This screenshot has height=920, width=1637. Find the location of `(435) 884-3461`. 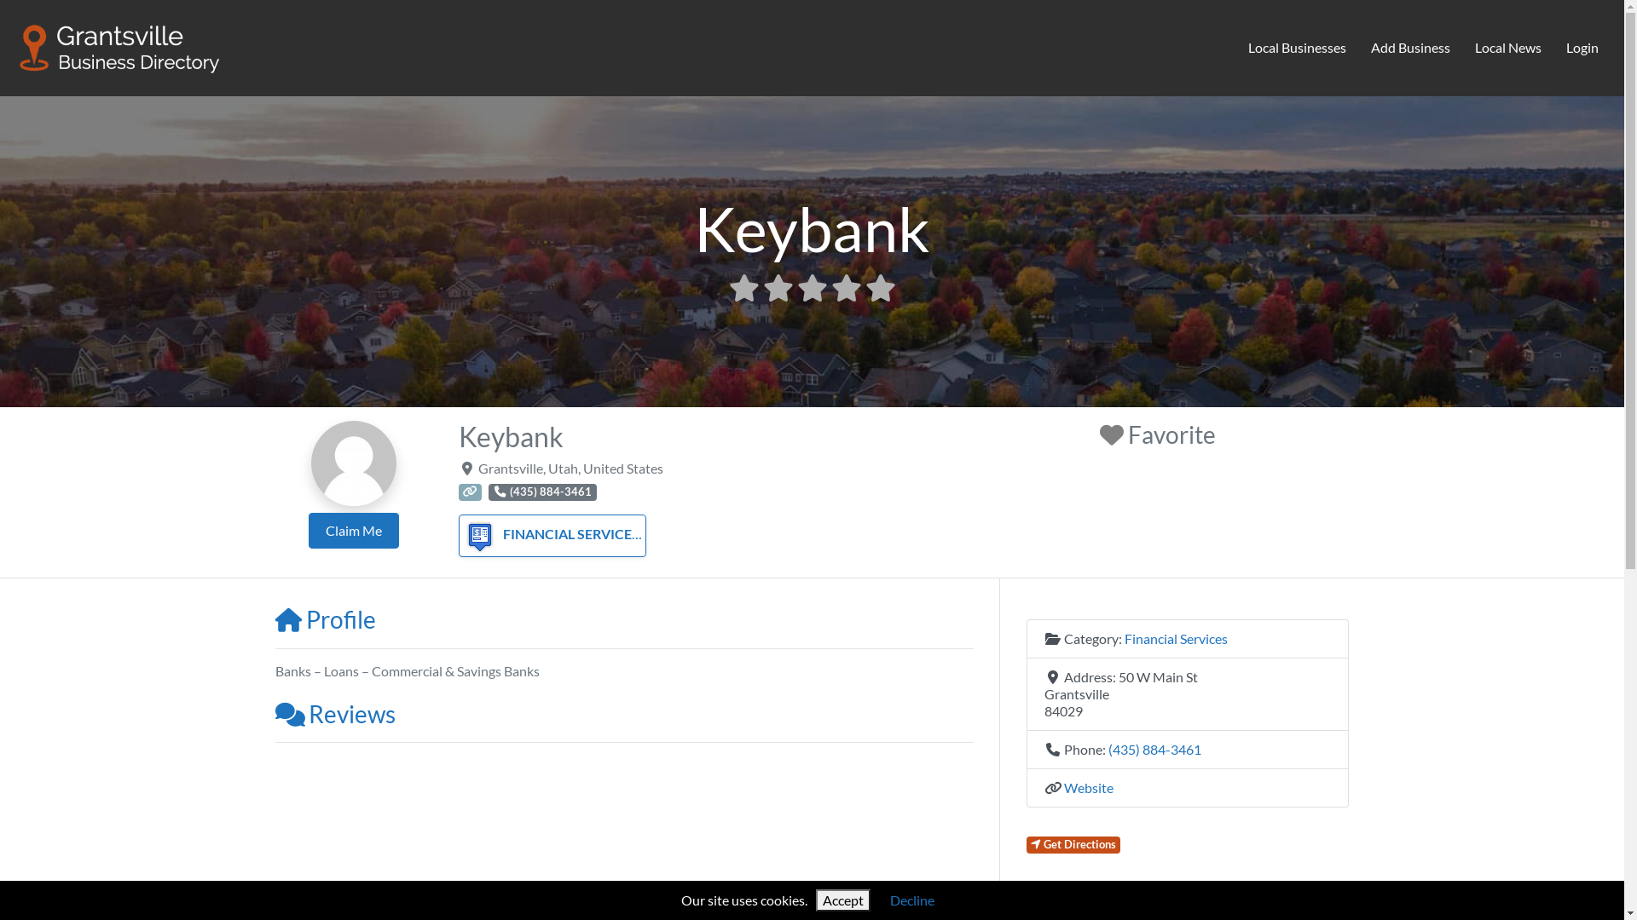

(435) 884-3461 is located at coordinates (542, 492).